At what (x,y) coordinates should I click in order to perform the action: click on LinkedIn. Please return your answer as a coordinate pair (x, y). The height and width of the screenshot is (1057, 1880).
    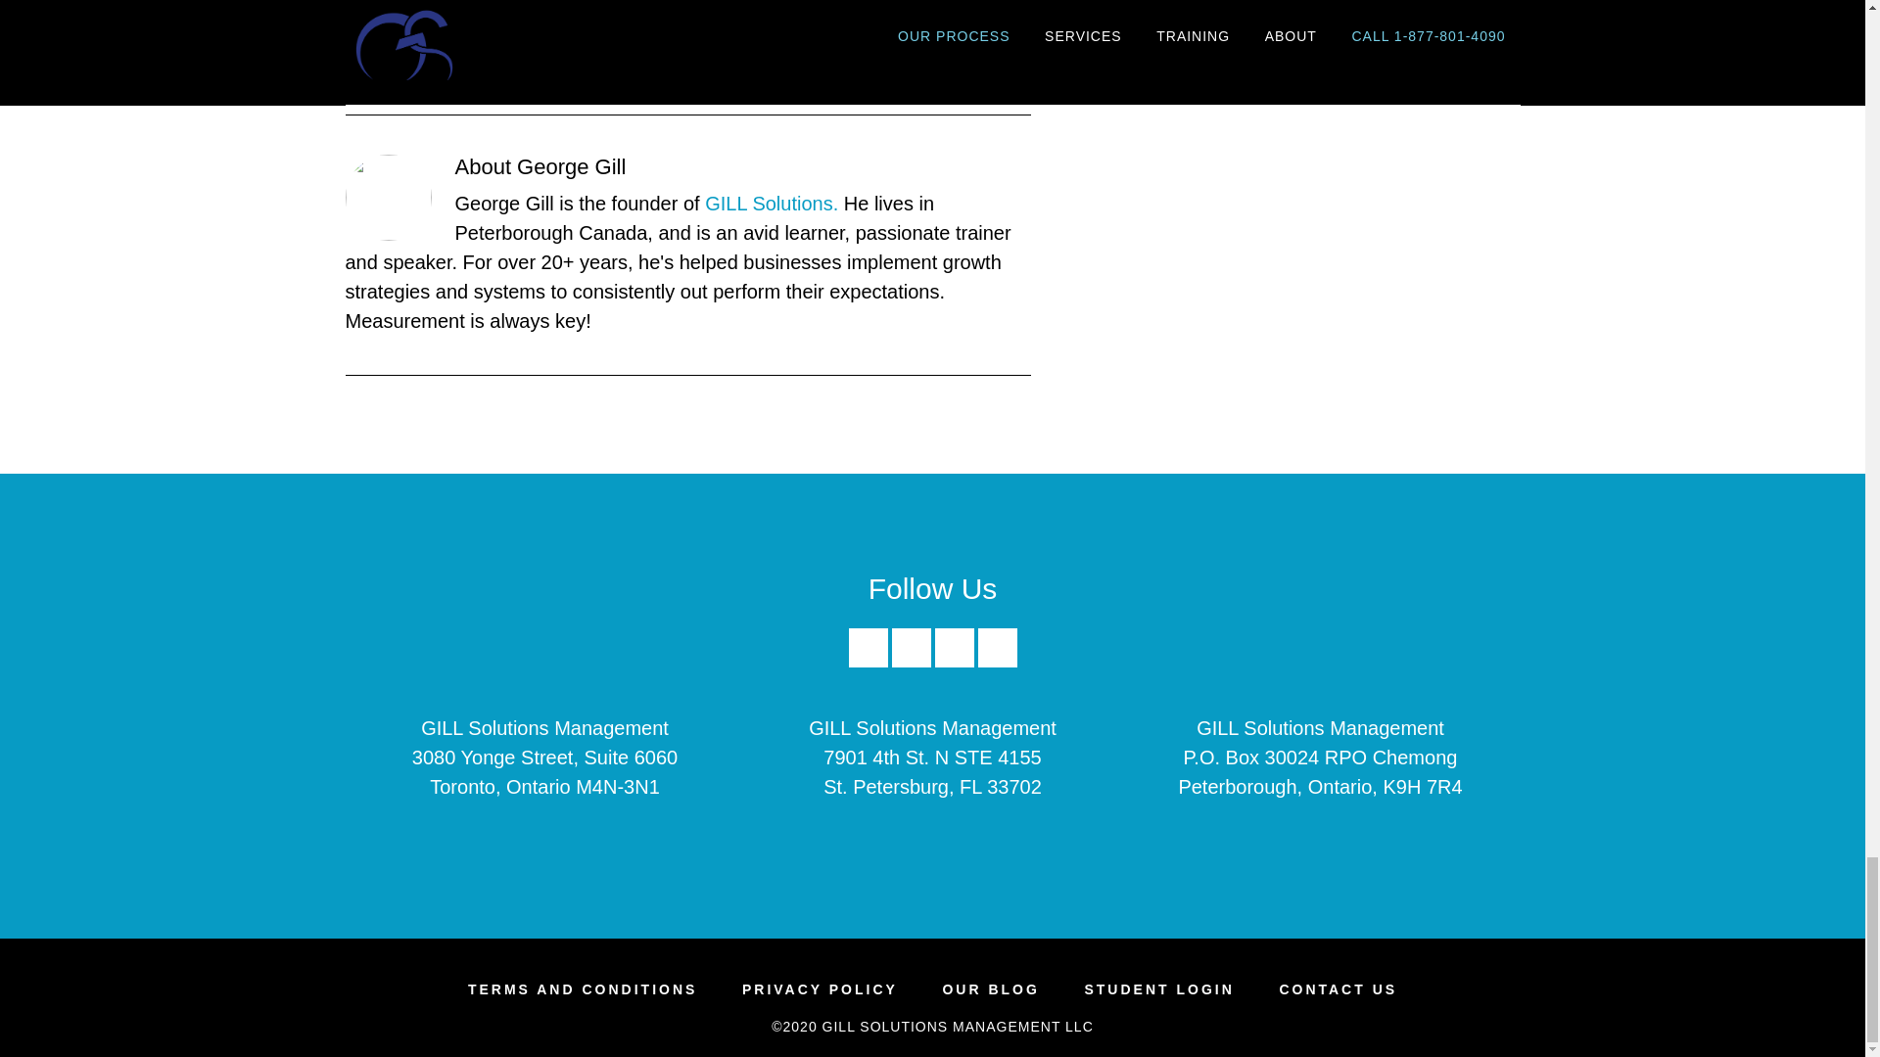
    Looking at the image, I should click on (911, 647).